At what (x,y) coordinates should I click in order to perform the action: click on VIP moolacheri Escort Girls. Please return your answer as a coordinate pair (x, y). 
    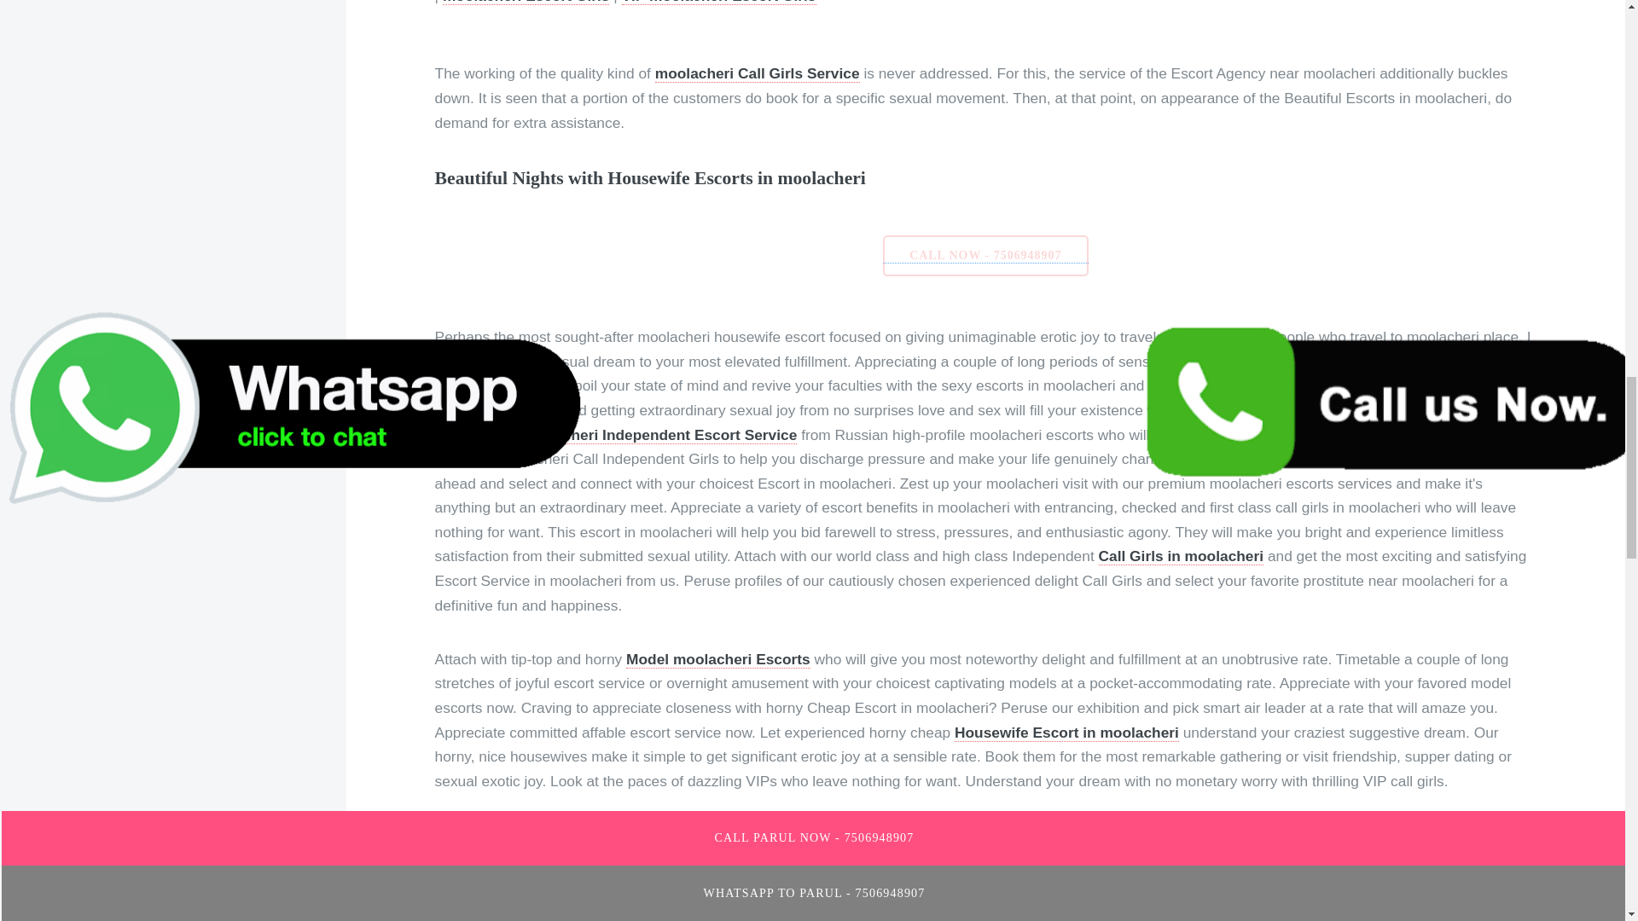
    Looking at the image, I should click on (718, 3).